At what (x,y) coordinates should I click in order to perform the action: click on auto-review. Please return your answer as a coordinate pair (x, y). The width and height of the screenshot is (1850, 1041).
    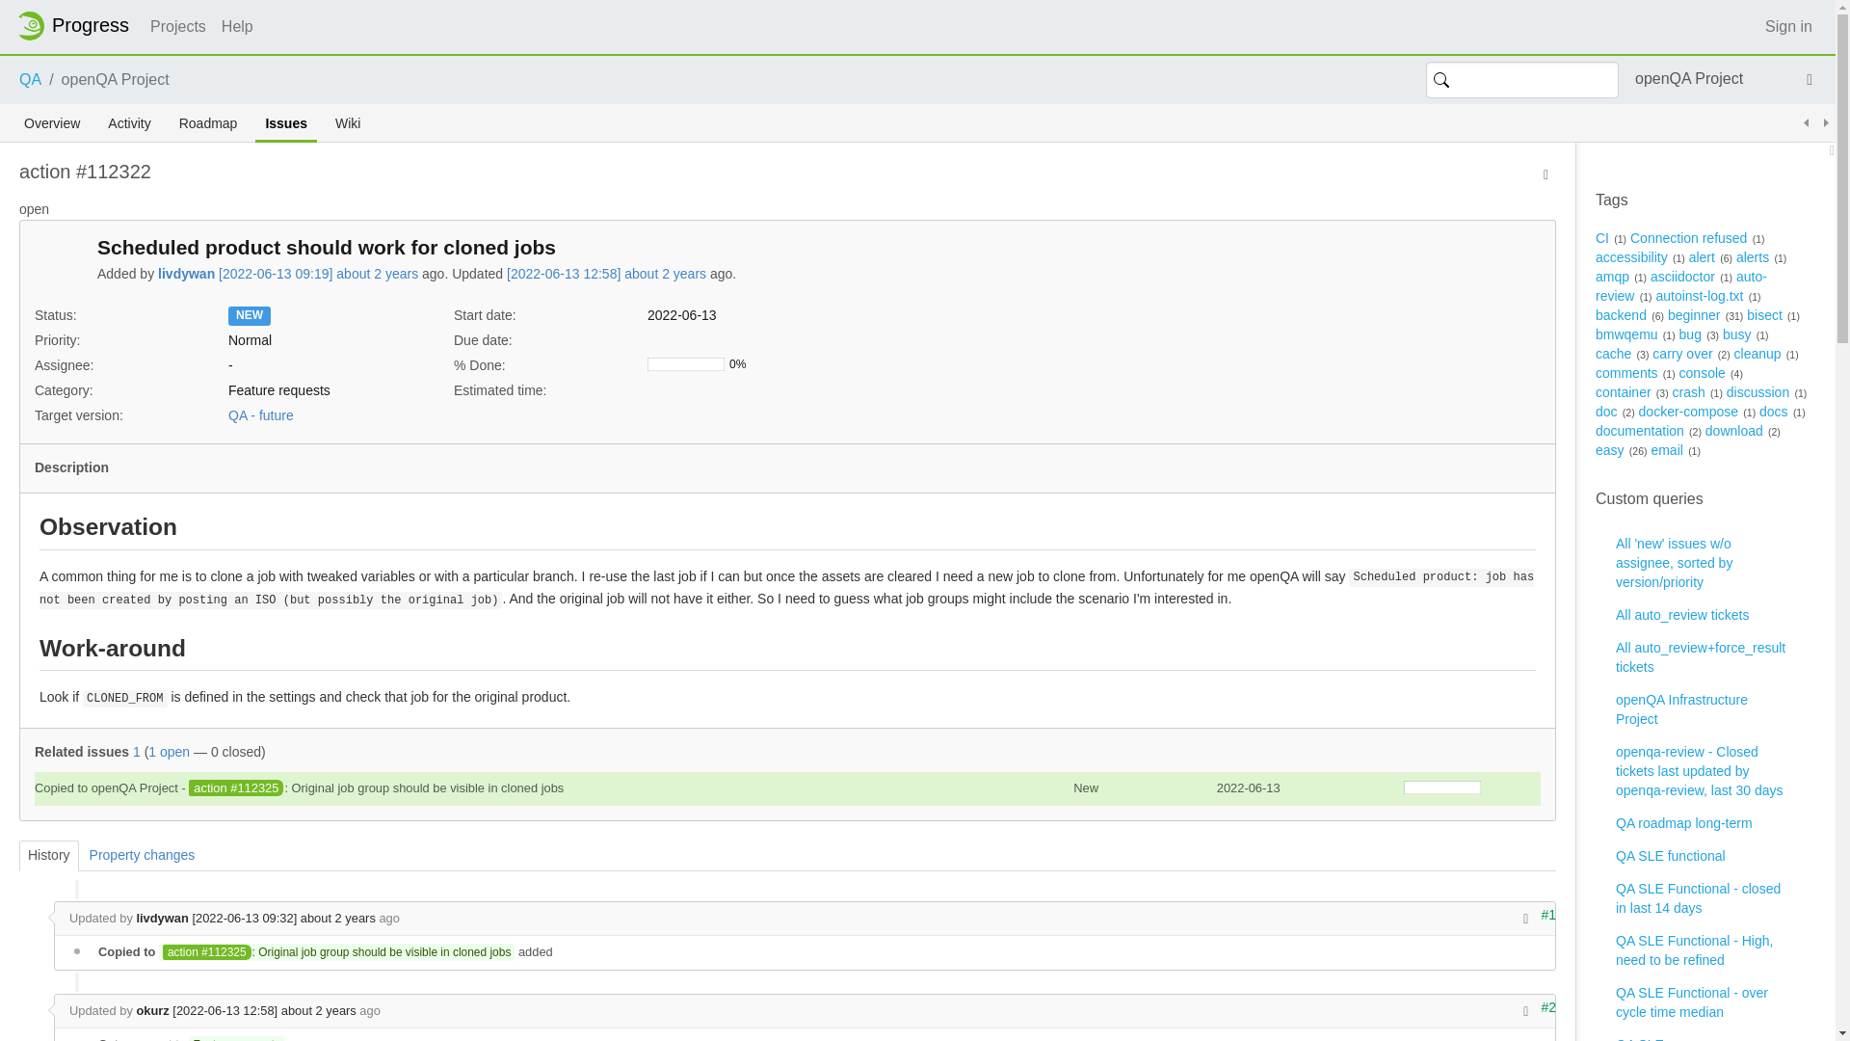
    Looking at the image, I should click on (1680, 285).